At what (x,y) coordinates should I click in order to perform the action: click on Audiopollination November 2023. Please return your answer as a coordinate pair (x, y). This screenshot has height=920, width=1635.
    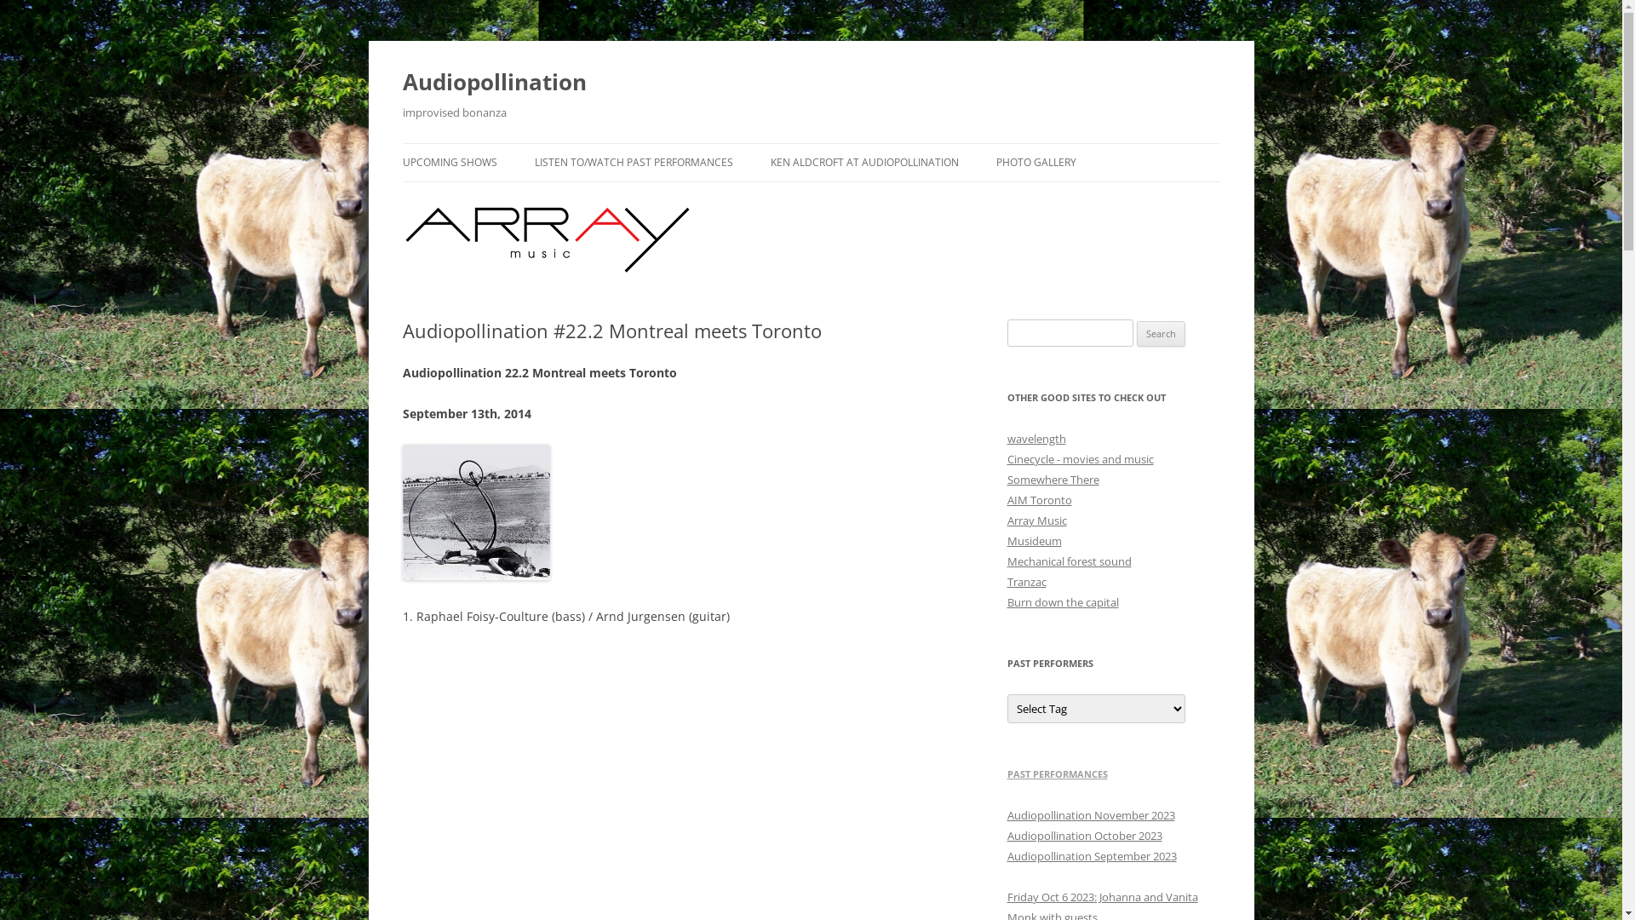
    Looking at the image, I should click on (1090, 815).